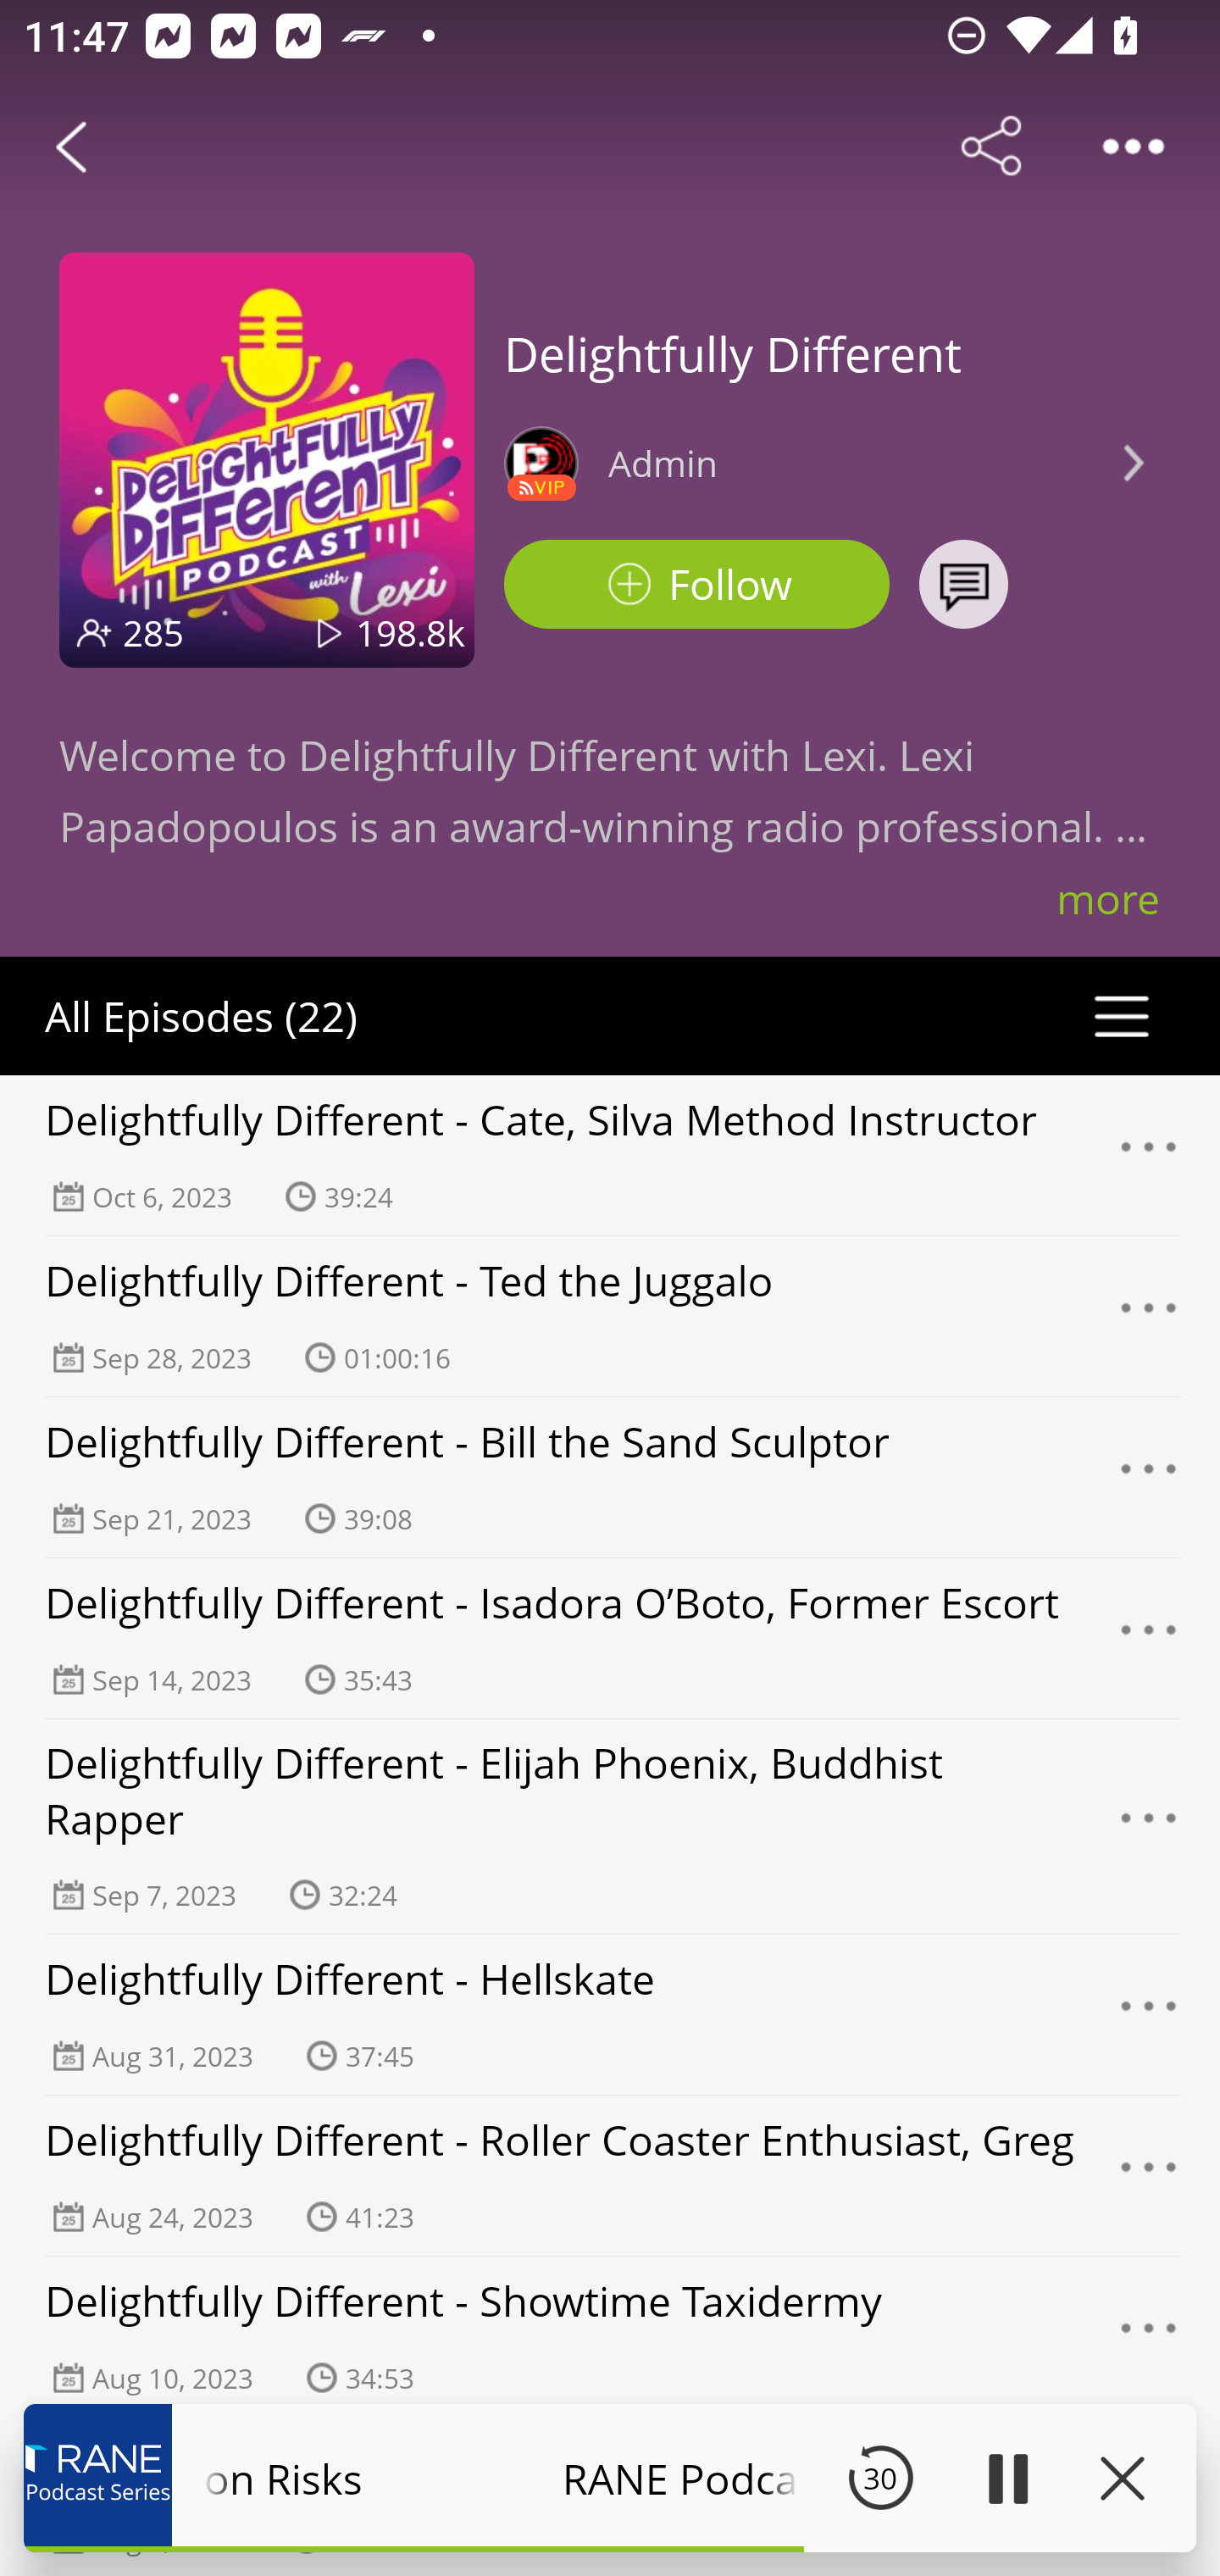 Image resolution: width=1220 pixels, height=2576 pixels. Describe the element at coordinates (1149, 1317) in the screenshot. I see `Menu` at that location.